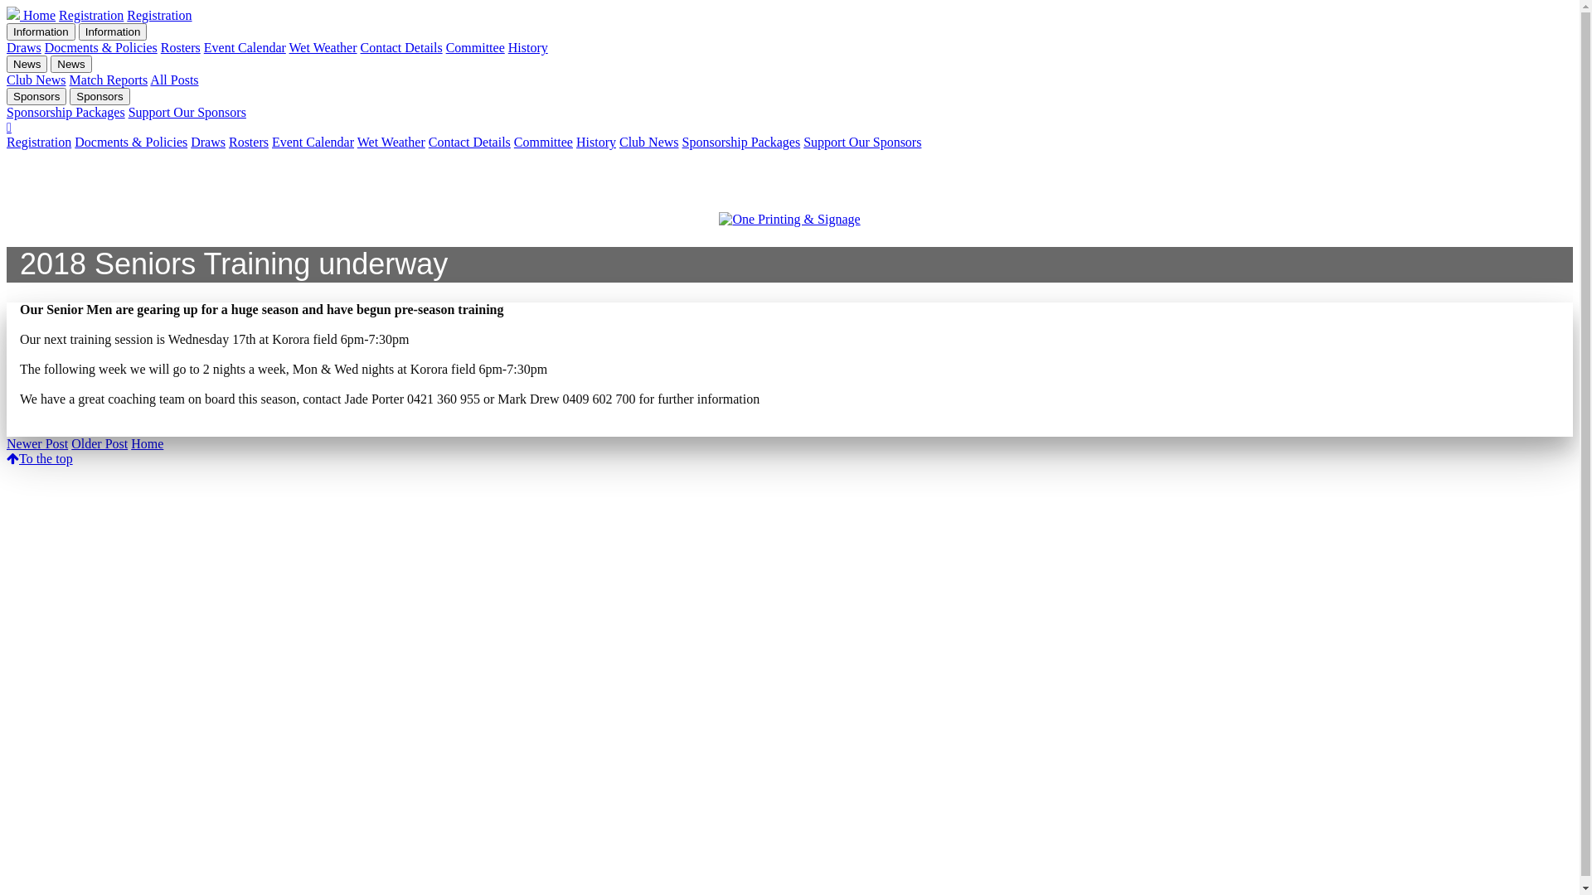 The height and width of the screenshot is (895, 1592). I want to click on History, so click(596, 143).